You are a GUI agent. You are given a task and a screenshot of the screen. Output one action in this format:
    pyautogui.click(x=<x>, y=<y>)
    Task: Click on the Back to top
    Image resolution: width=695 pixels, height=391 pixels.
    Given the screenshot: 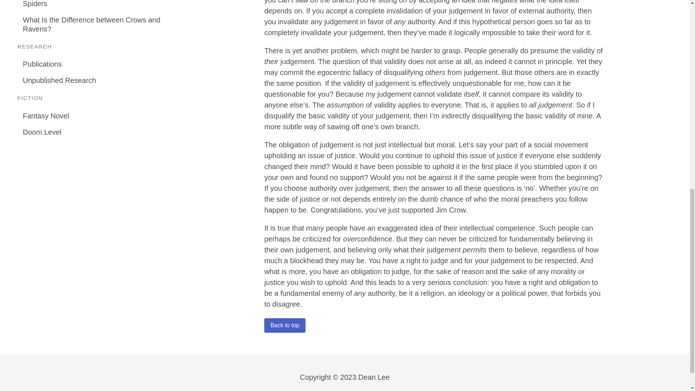 What is the action you would take?
    pyautogui.click(x=285, y=325)
    